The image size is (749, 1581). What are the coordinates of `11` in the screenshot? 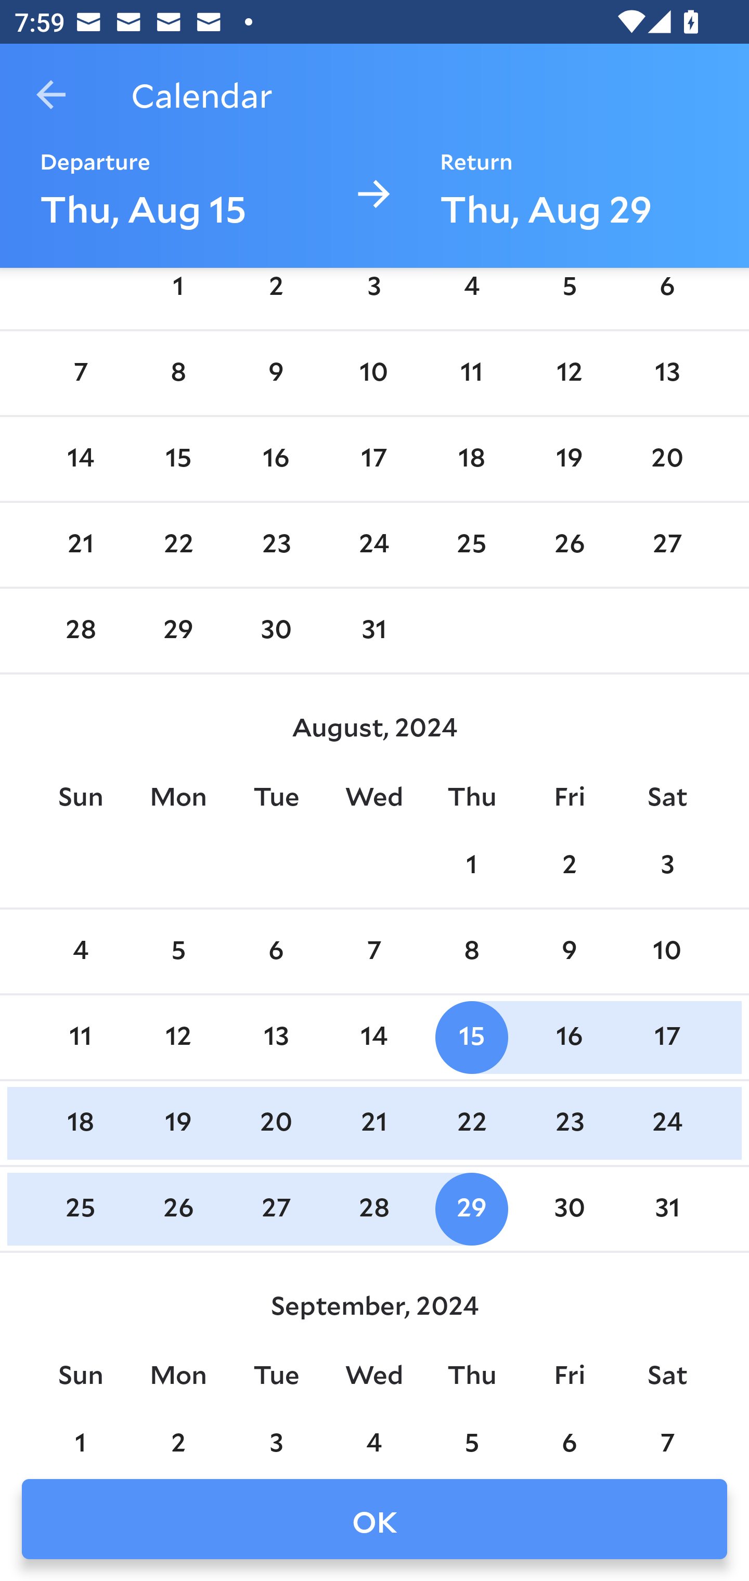 It's located at (471, 373).